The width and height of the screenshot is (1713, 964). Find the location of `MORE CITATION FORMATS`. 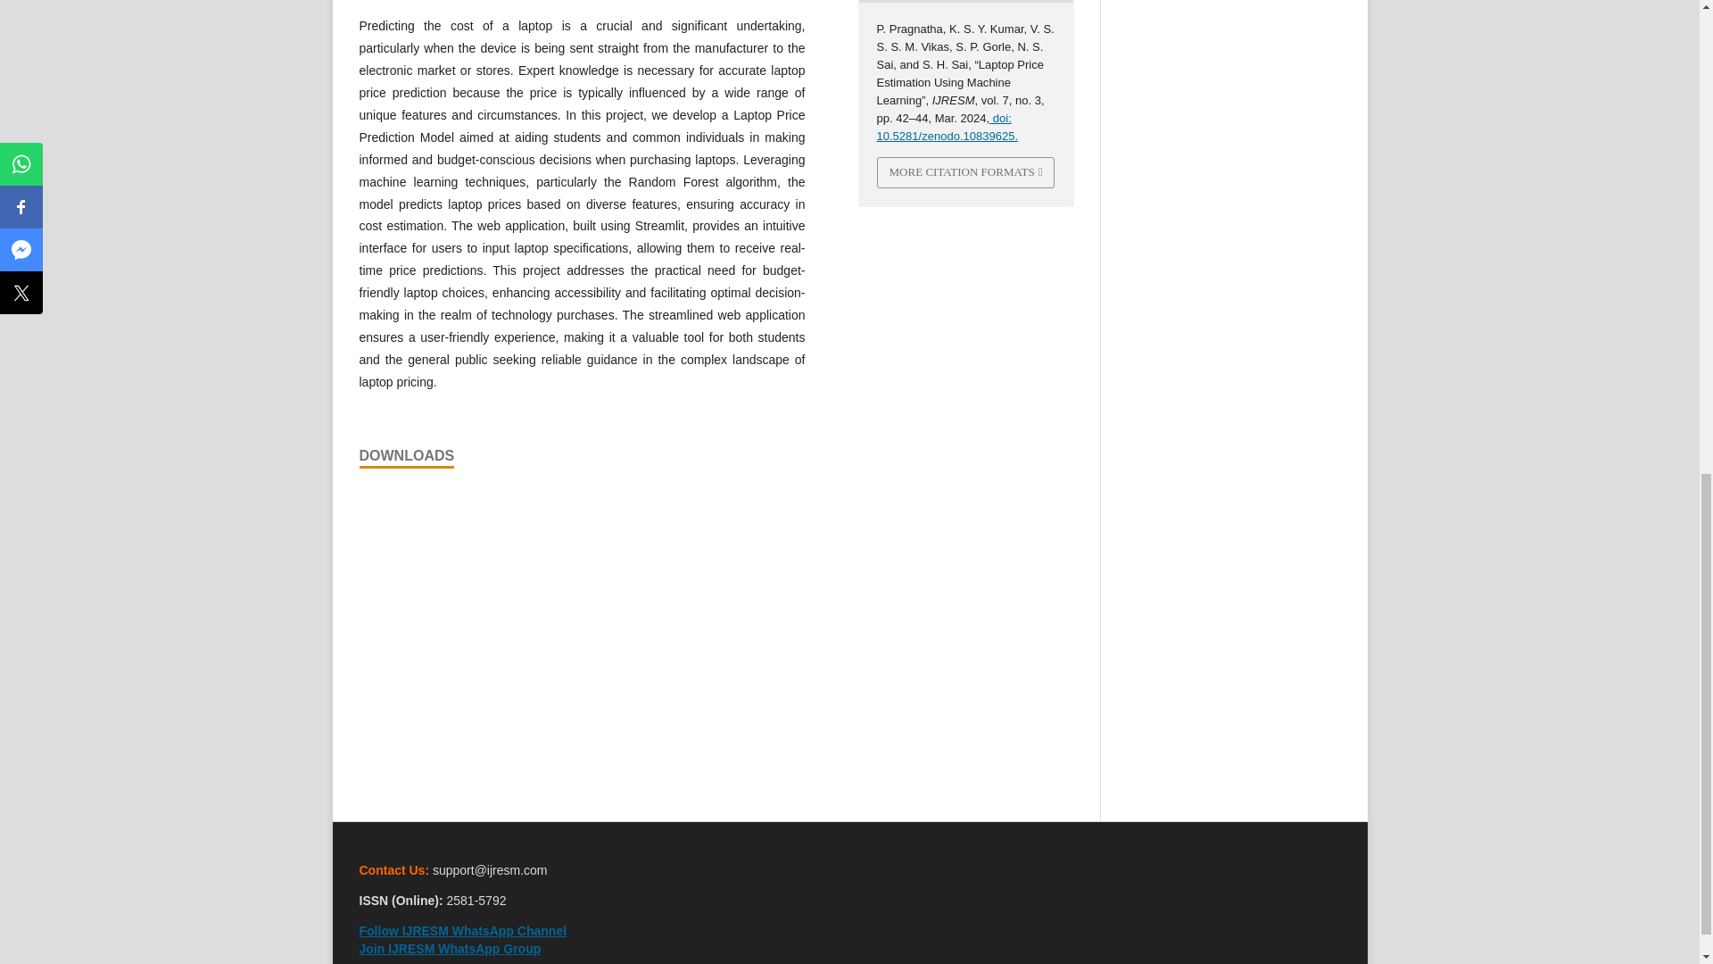

MORE CITATION FORMATS is located at coordinates (965, 172).